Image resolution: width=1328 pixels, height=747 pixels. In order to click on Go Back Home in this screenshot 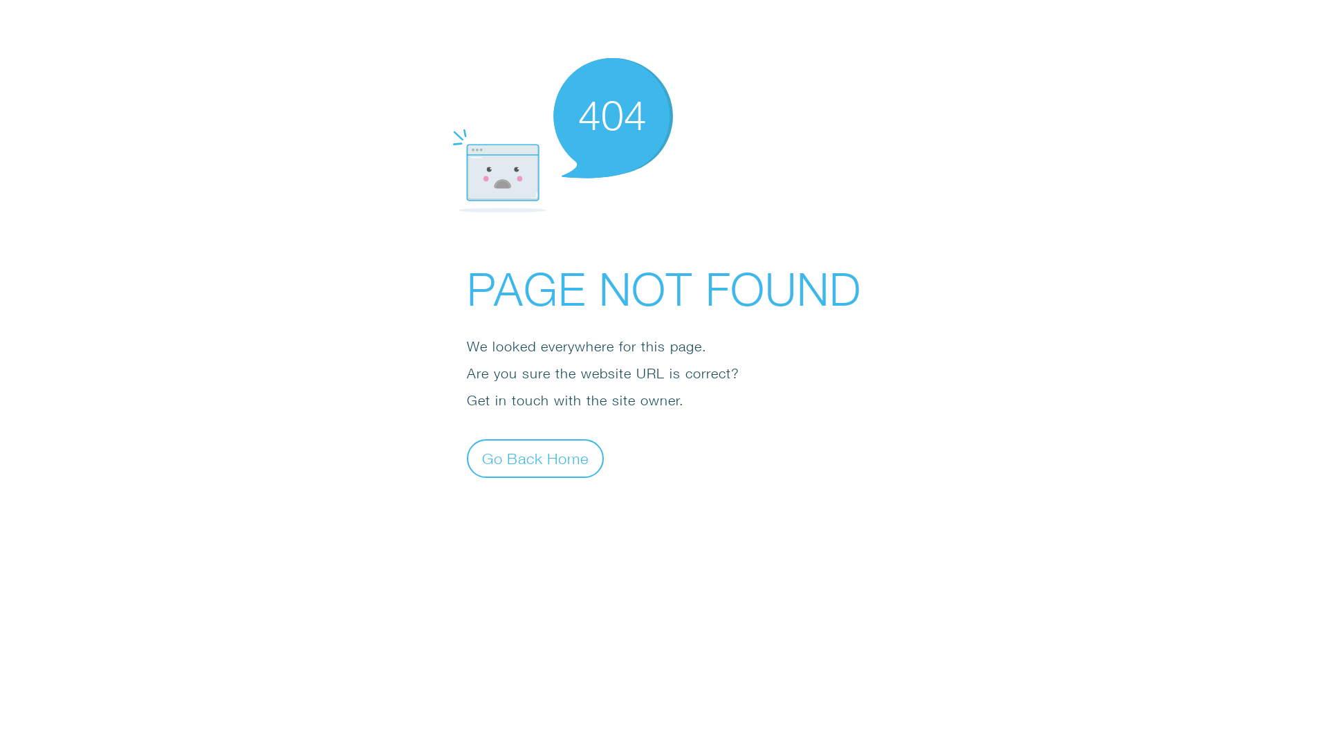, I will do `click(535, 458)`.